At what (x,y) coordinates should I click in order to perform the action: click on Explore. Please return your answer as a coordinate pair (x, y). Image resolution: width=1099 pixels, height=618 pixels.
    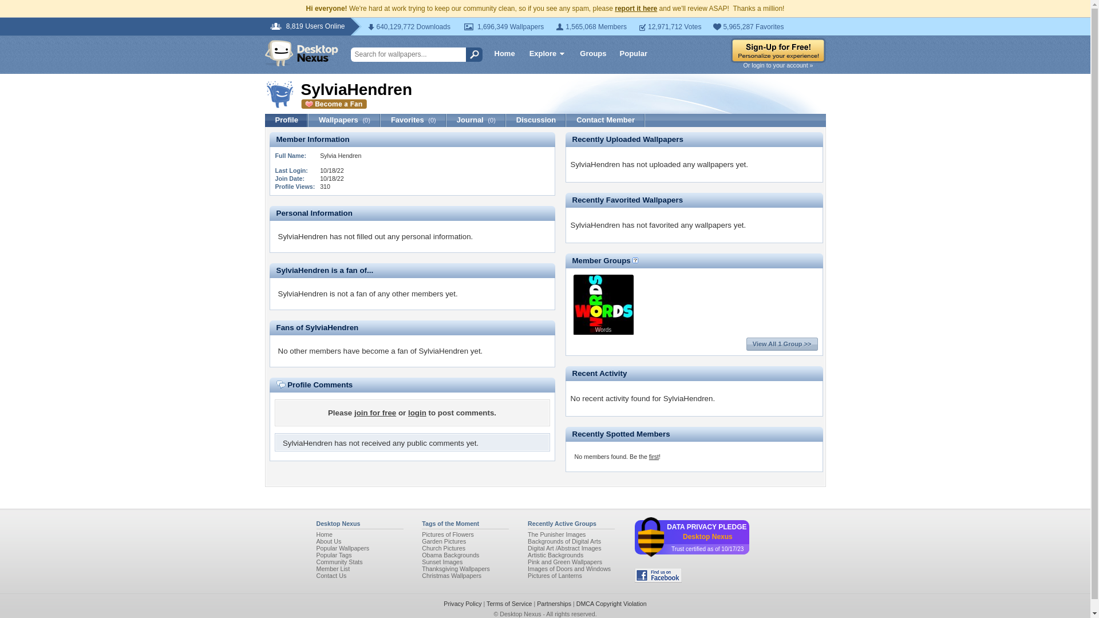
    Looking at the image, I should click on (547, 55).